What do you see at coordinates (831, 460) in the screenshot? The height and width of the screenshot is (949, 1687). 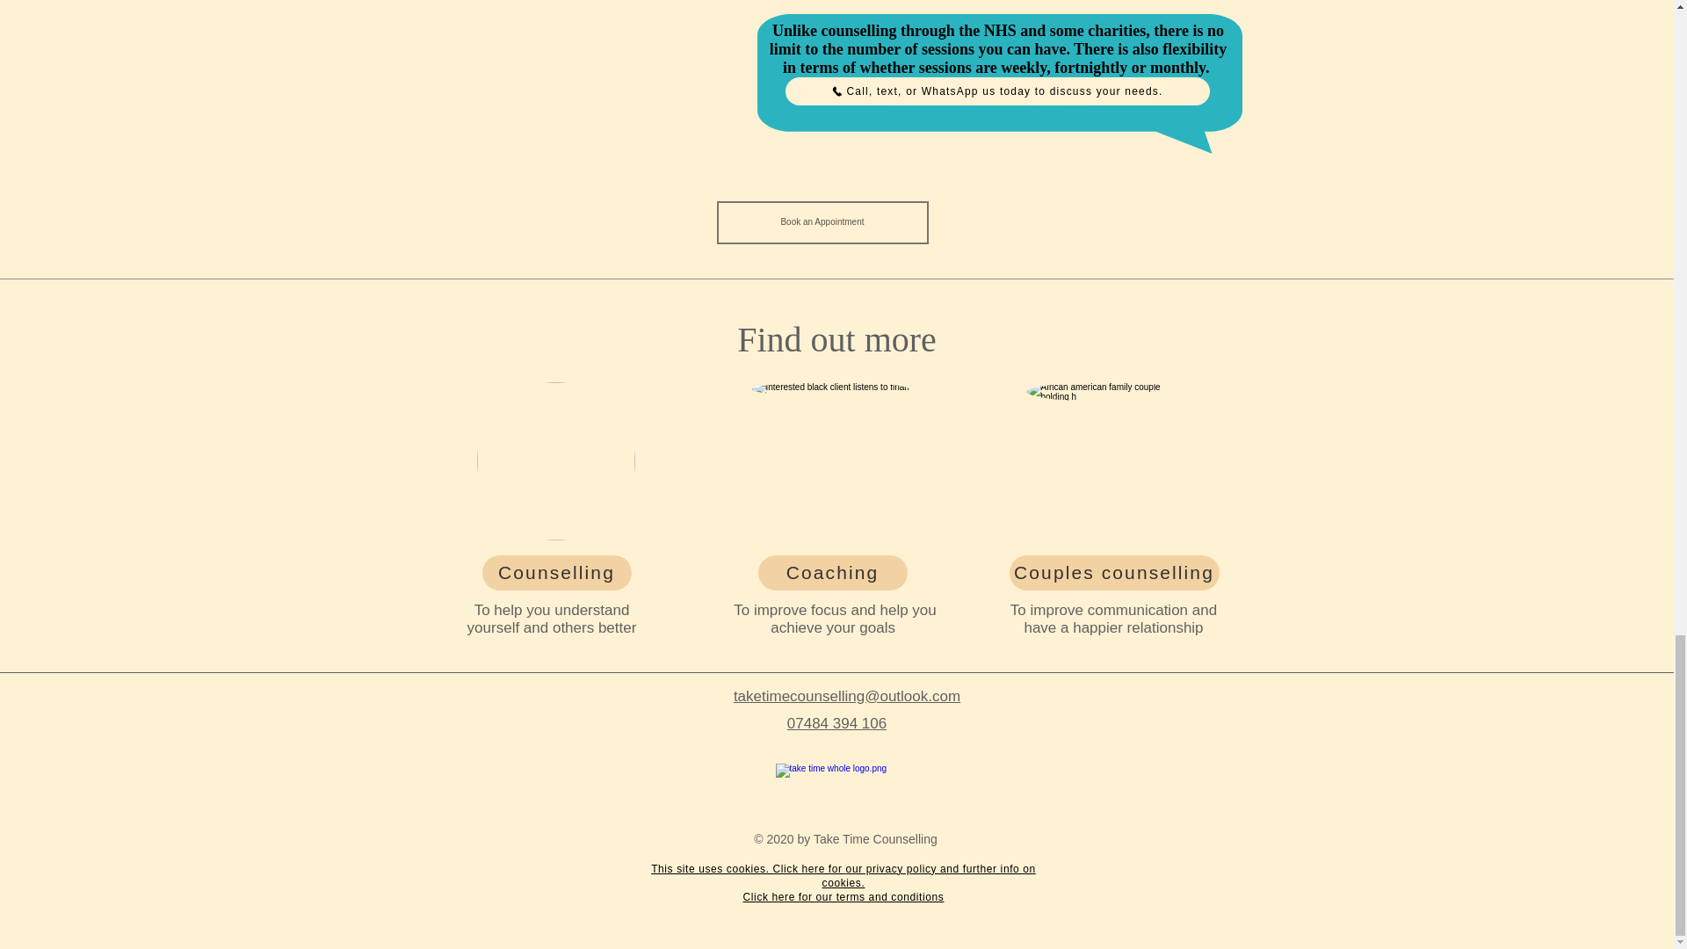 I see `Consultation` at bounding box center [831, 460].